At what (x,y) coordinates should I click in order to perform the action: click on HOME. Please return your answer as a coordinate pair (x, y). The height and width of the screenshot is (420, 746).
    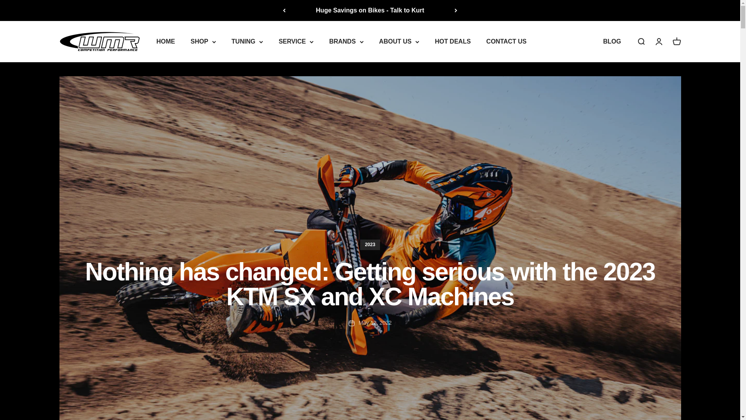
    Looking at the image, I should click on (165, 41).